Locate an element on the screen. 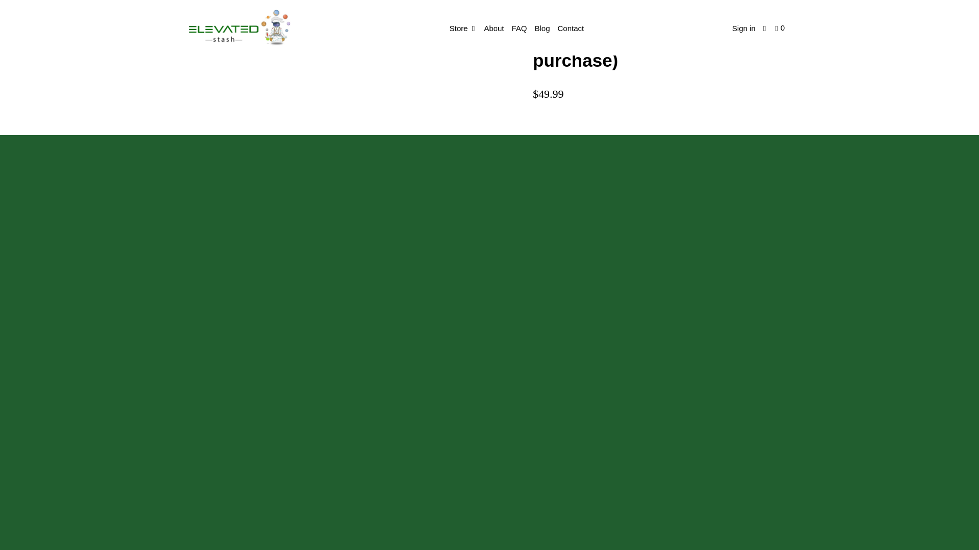 This screenshot has width=979, height=550. About is located at coordinates (494, 28).